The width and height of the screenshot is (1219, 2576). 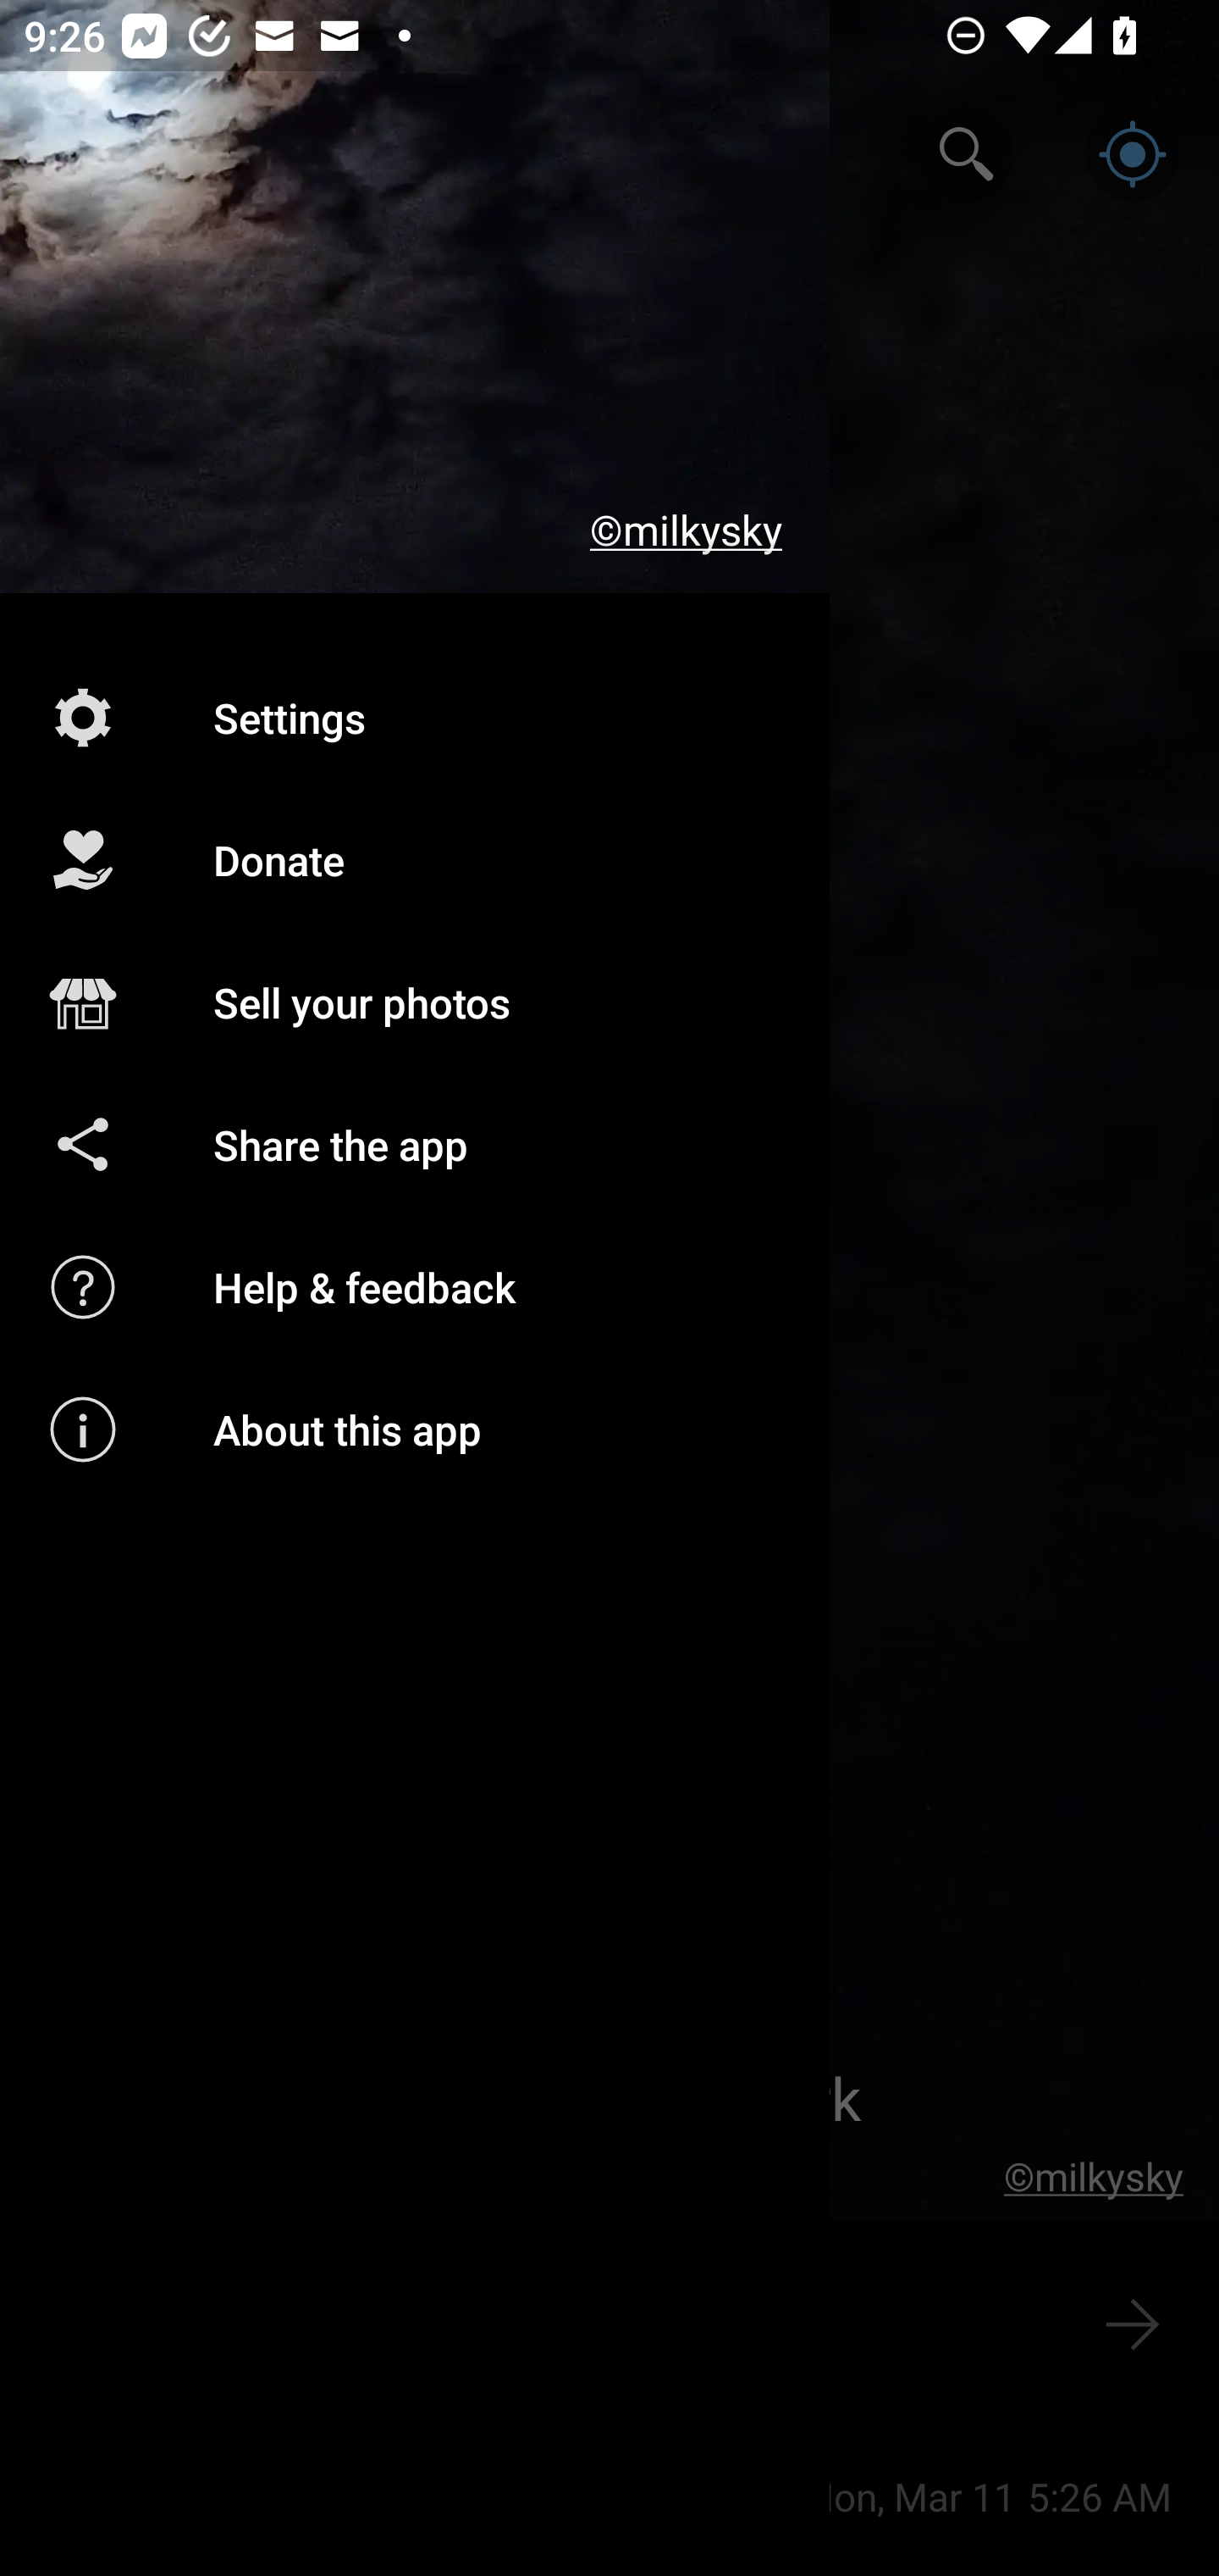 I want to click on Sell your photos, so click(x=415, y=1003).